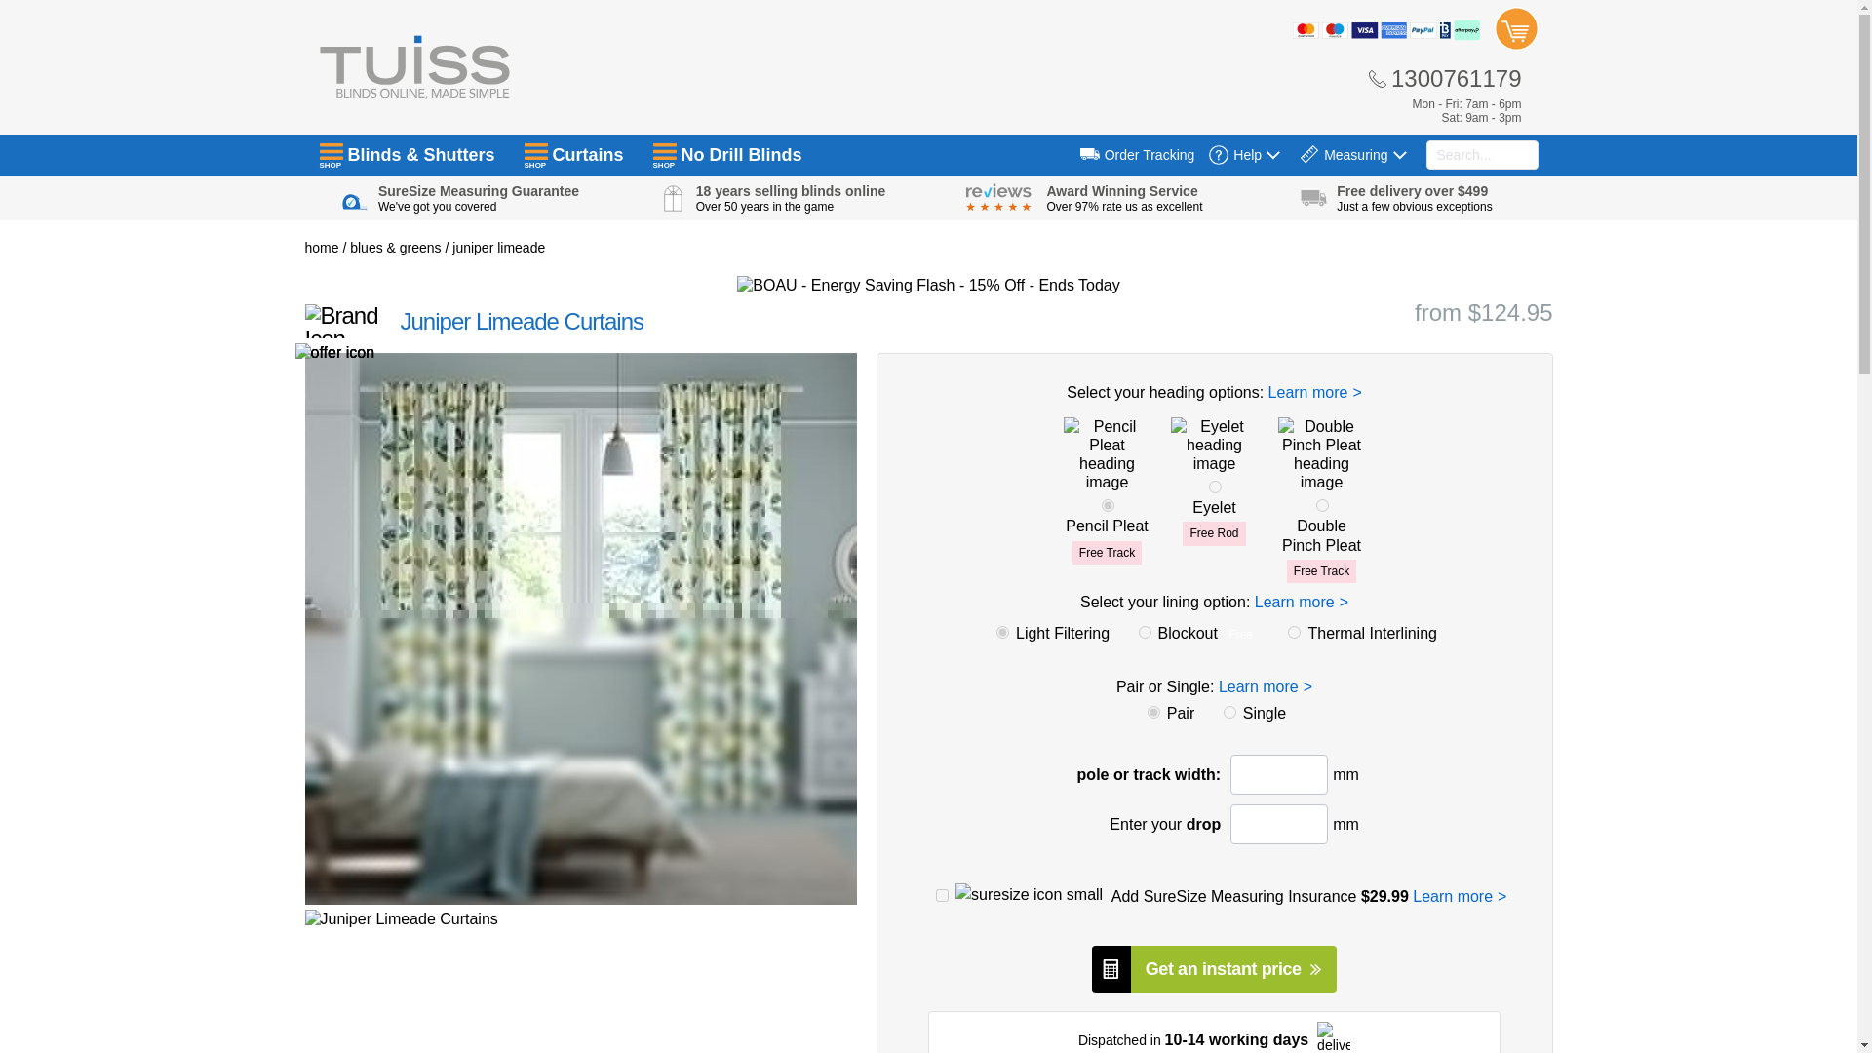 Image resolution: width=1872 pixels, height=1053 pixels. I want to click on 37156, so click(1322, 505).